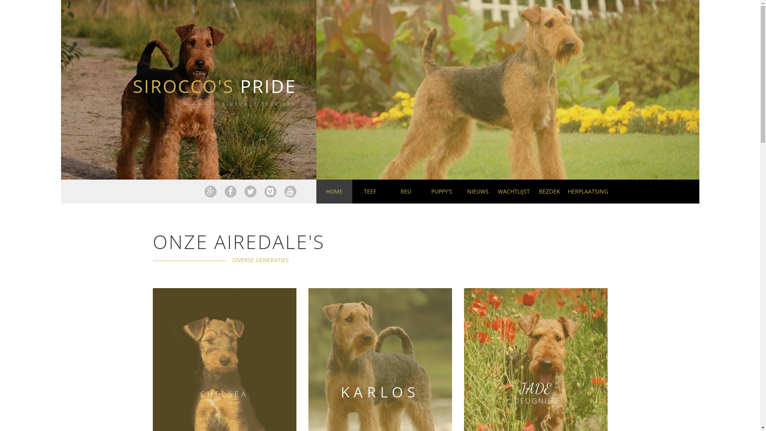 The height and width of the screenshot is (431, 766). What do you see at coordinates (334, 192) in the screenshot?
I see `HOME` at bounding box center [334, 192].